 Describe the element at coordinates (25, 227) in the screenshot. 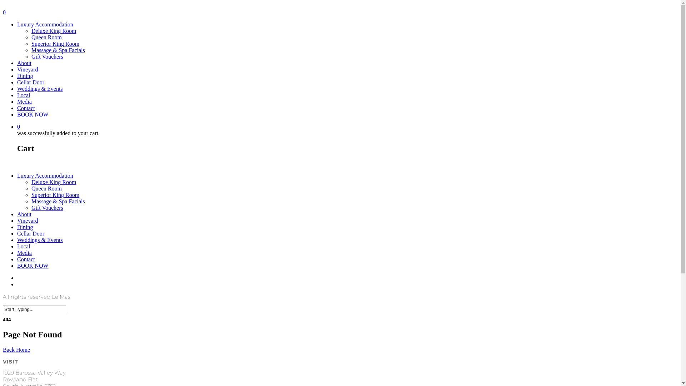

I see `Dining` at that location.